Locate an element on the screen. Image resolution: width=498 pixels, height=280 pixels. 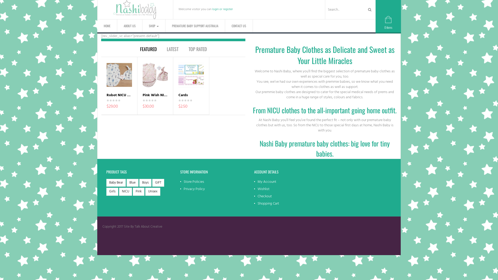
LATEST is located at coordinates (172, 49).